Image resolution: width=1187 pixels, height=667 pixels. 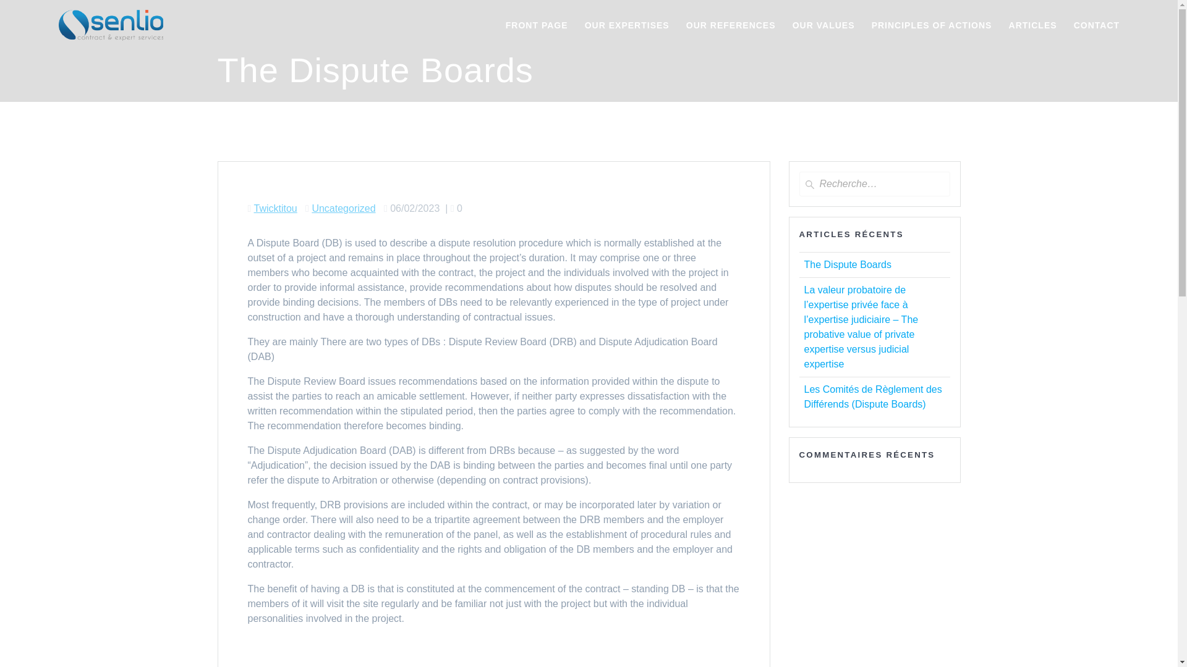 What do you see at coordinates (342, 208) in the screenshot?
I see `Uncategorized` at bounding box center [342, 208].